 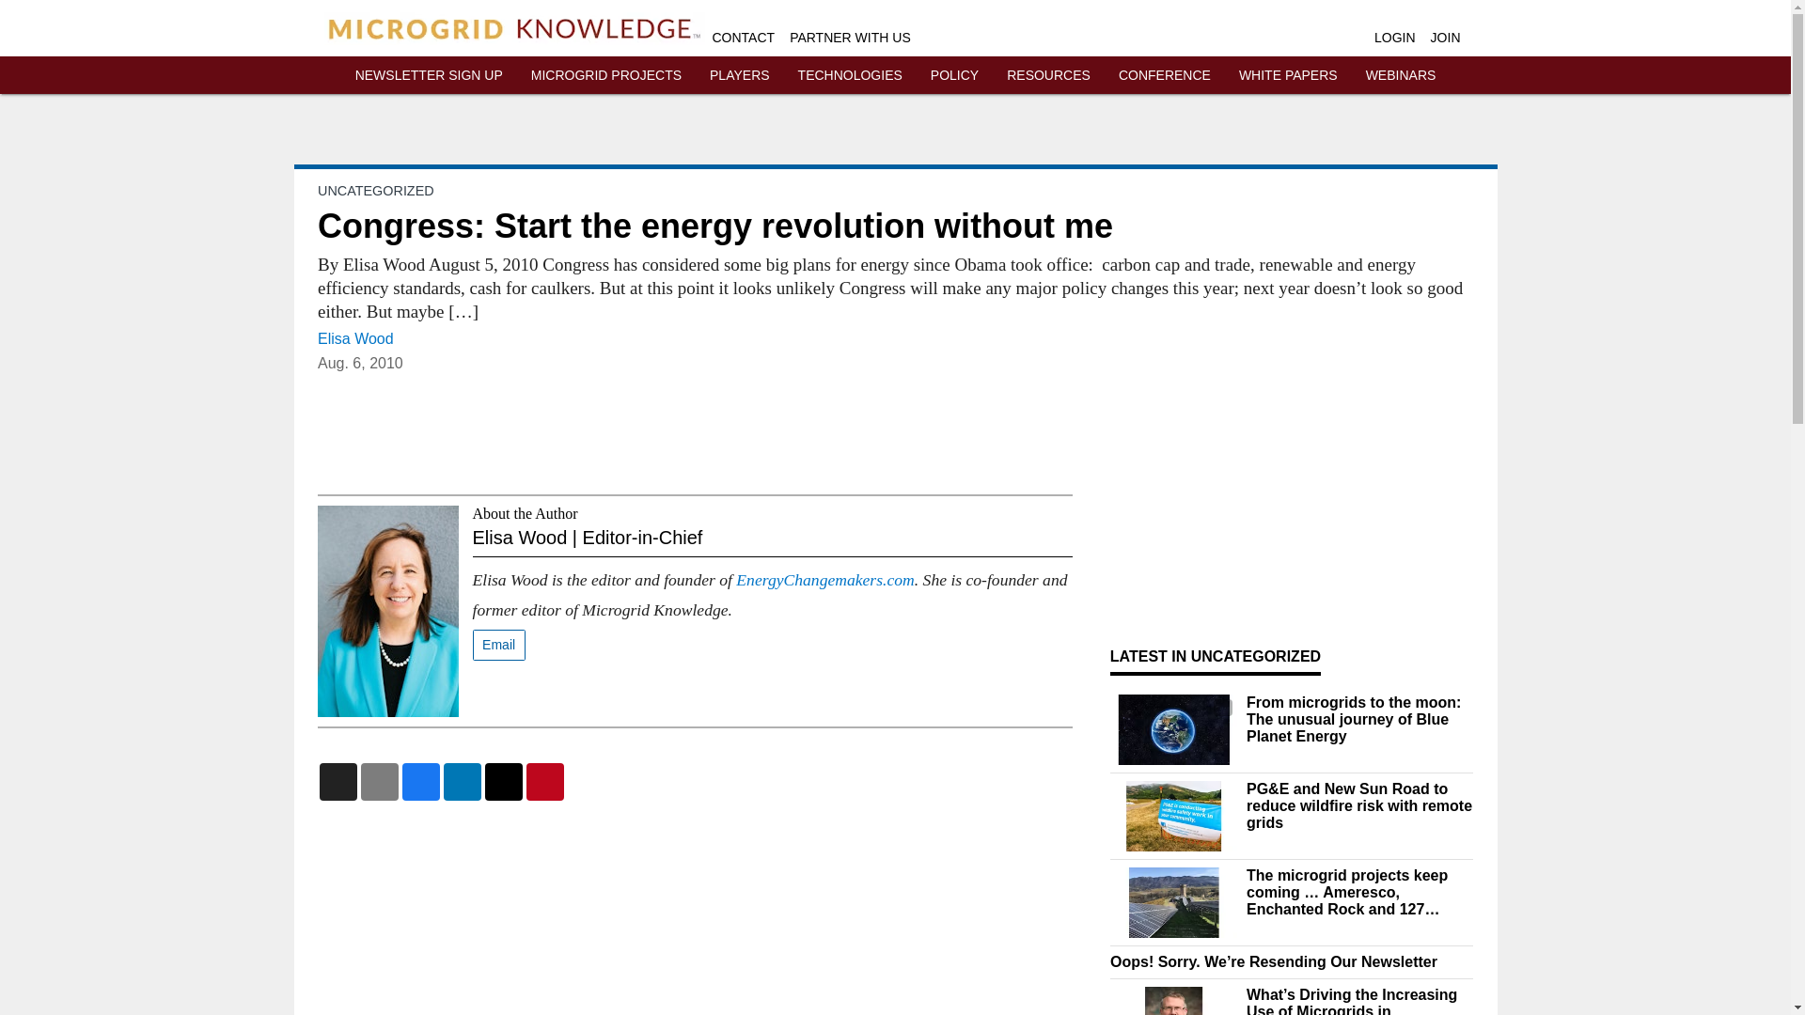 I want to click on CONFERENCE, so click(x=1165, y=75).